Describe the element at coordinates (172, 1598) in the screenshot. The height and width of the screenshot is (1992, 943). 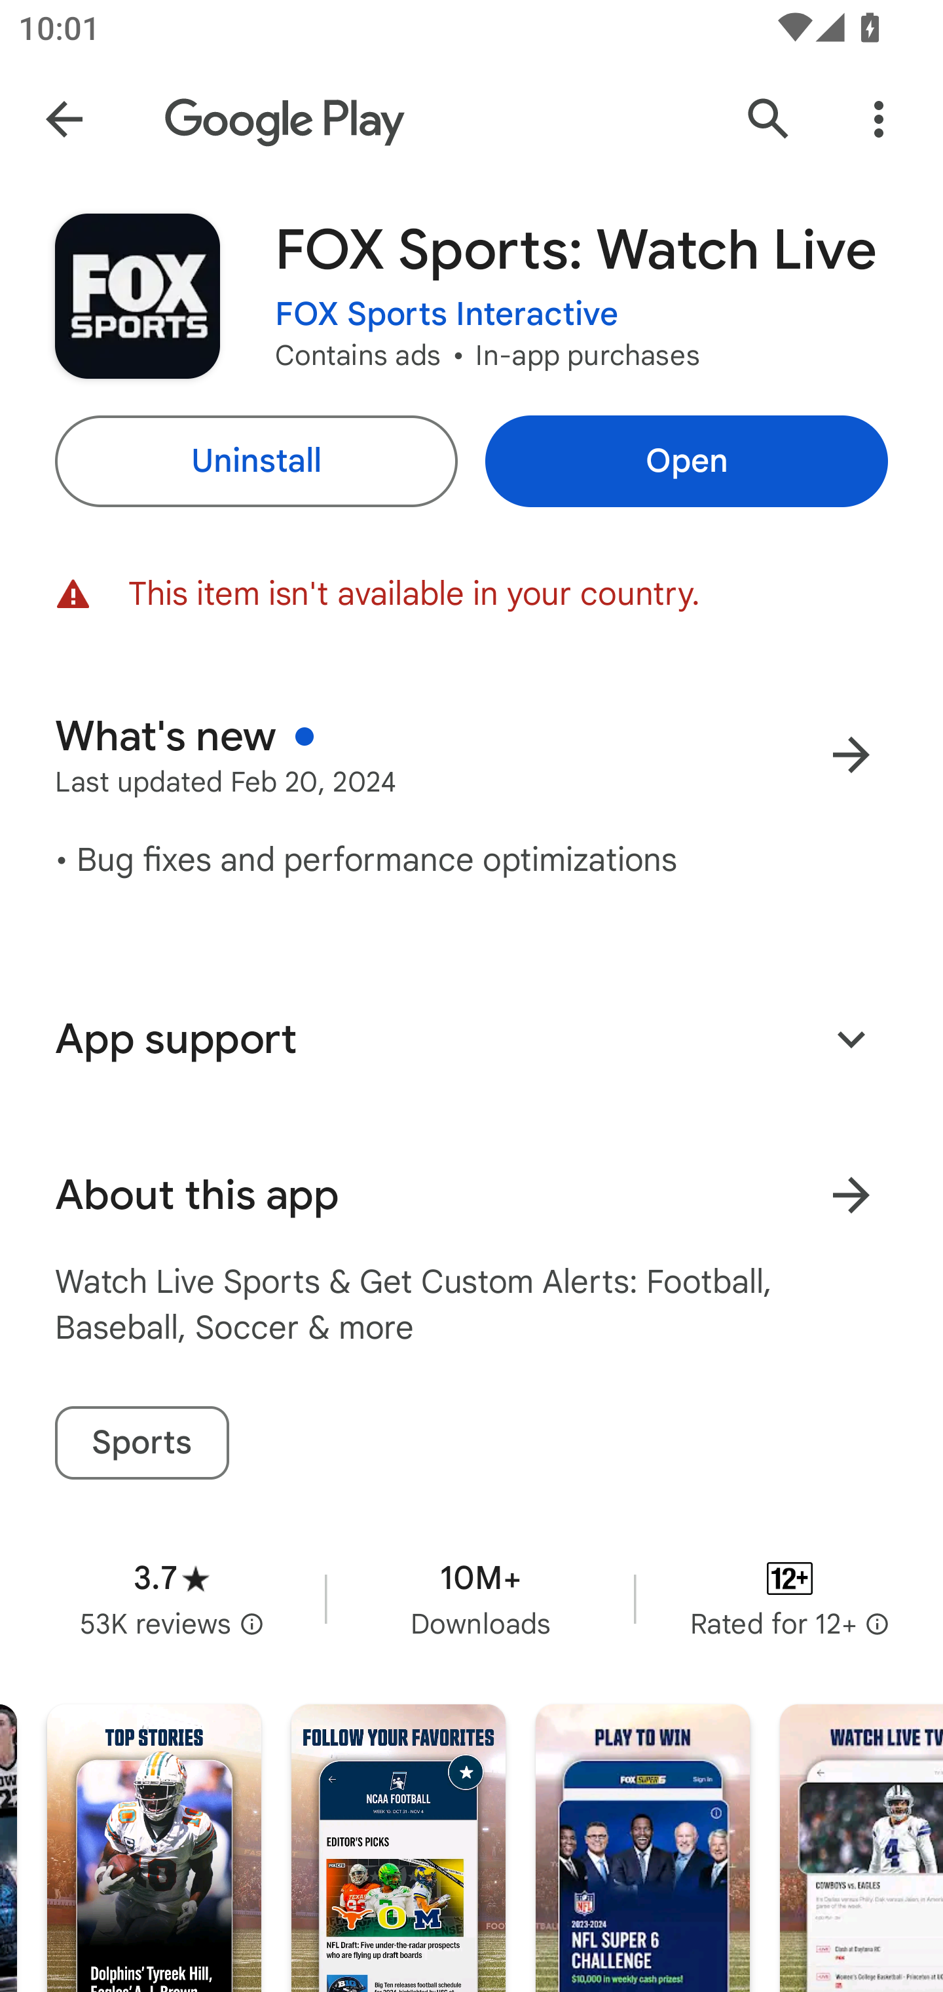
I see `Average rating 3.7 stars in 53 thousand reviews` at that location.